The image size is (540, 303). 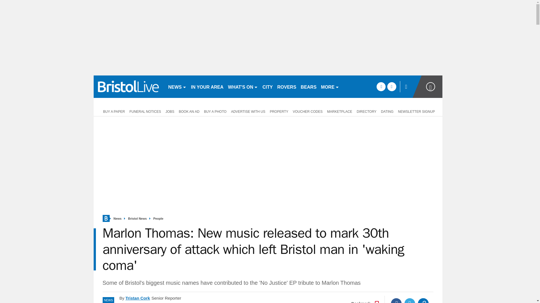 What do you see at coordinates (391, 86) in the screenshot?
I see `twitter` at bounding box center [391, 86].